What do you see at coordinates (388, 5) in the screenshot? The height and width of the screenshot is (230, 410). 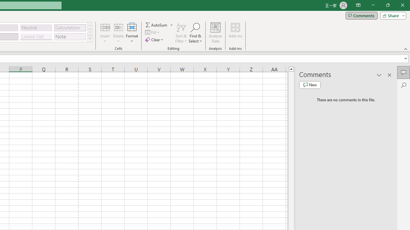 I see `Restore Down` at bounding box center [388, 5].